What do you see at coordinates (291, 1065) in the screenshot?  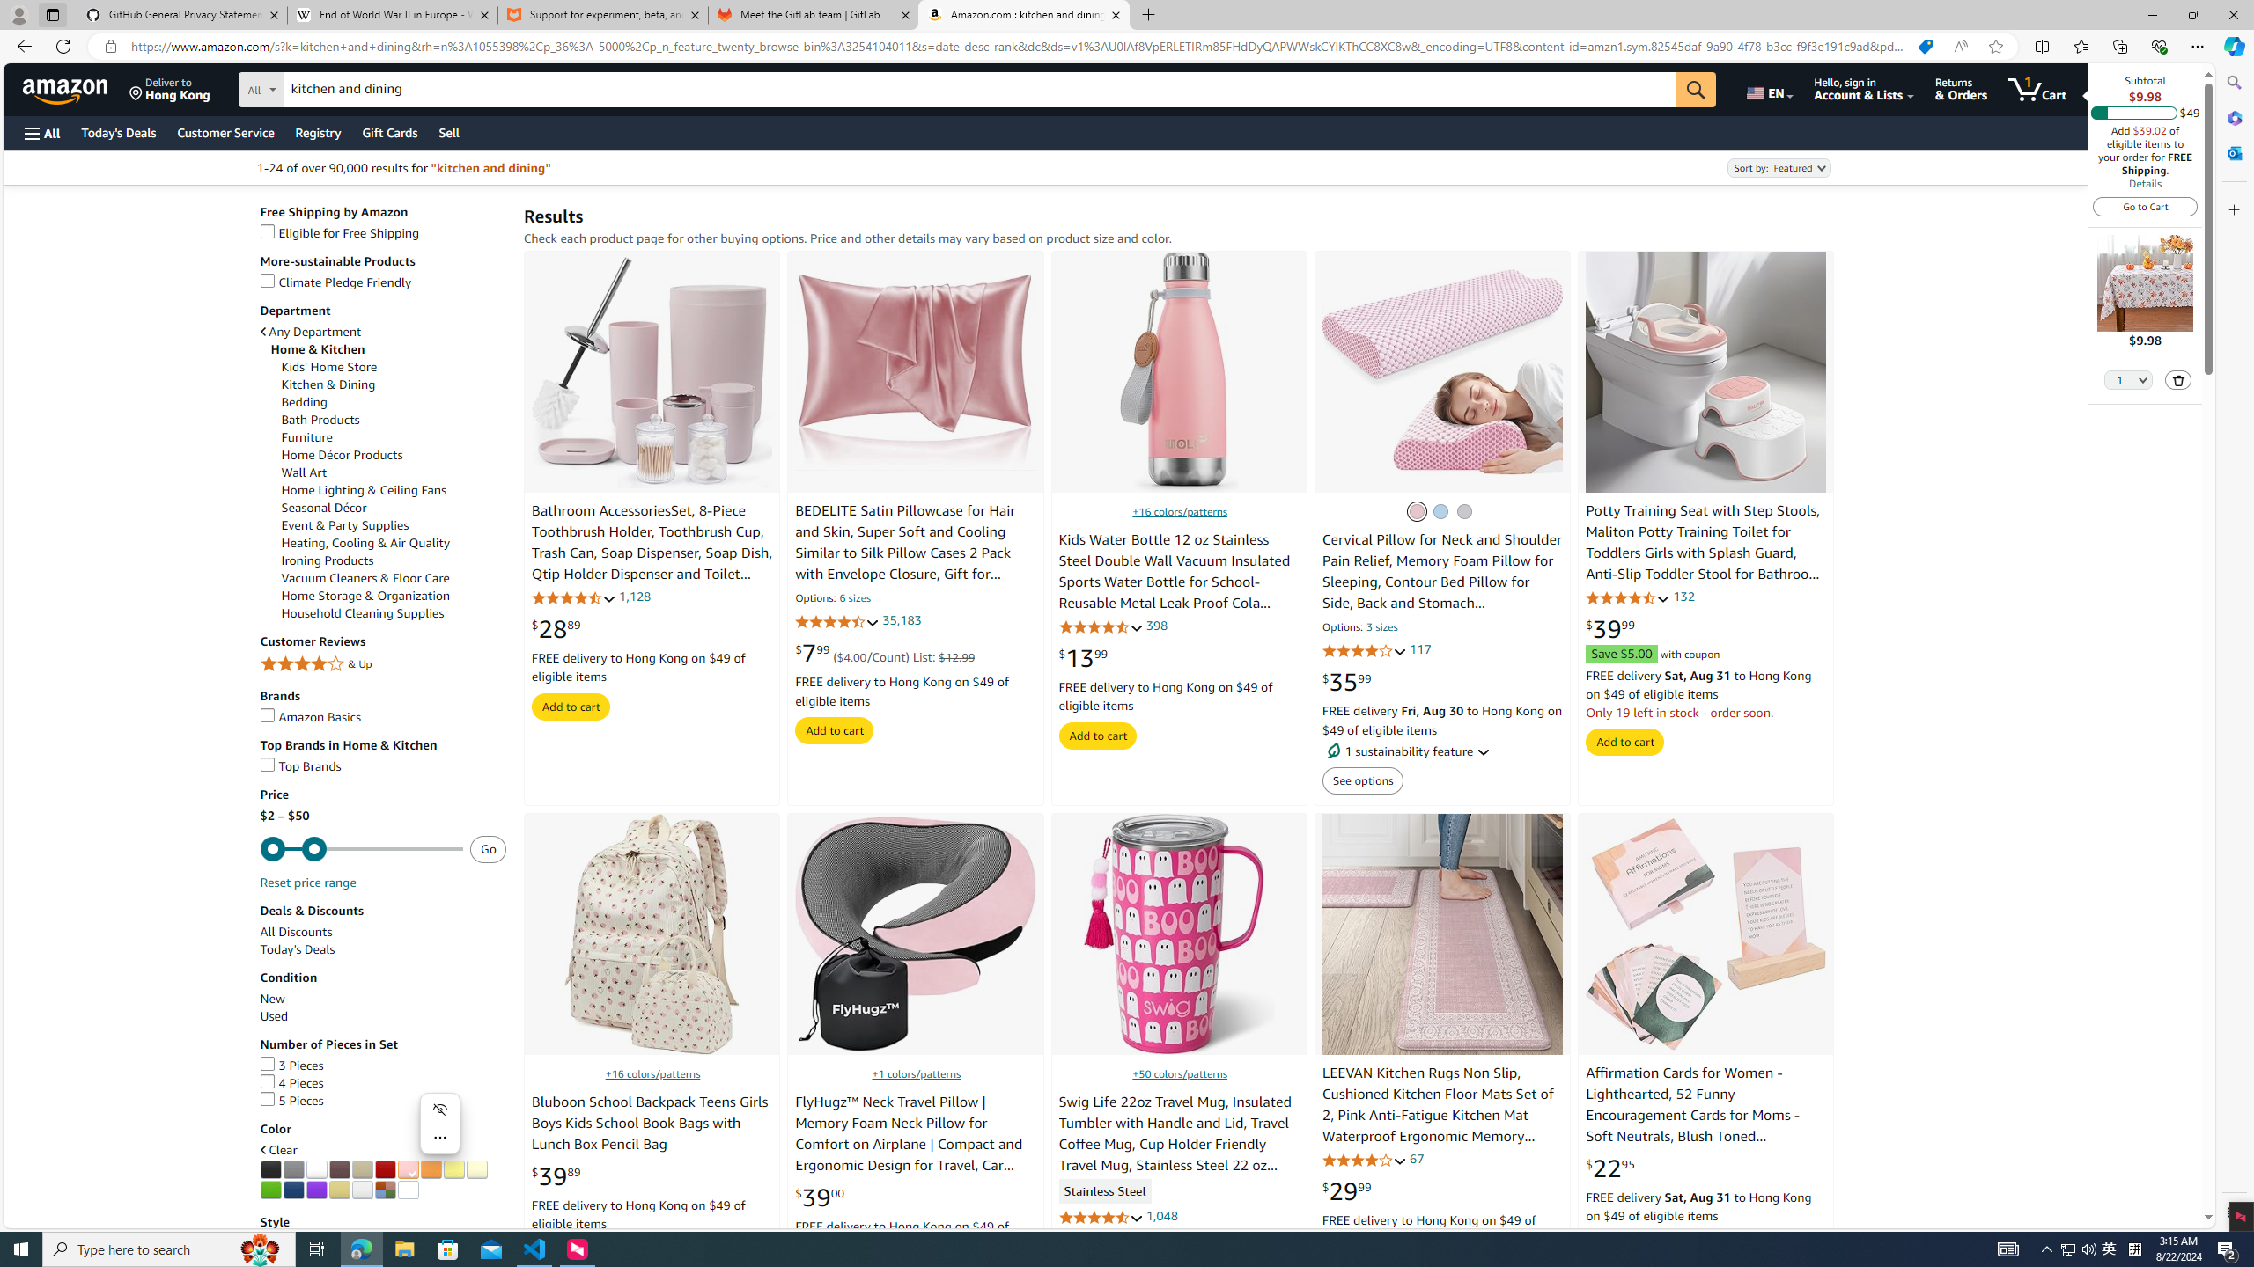 I see `3 Pieces` at bounding box center [291, 1065].